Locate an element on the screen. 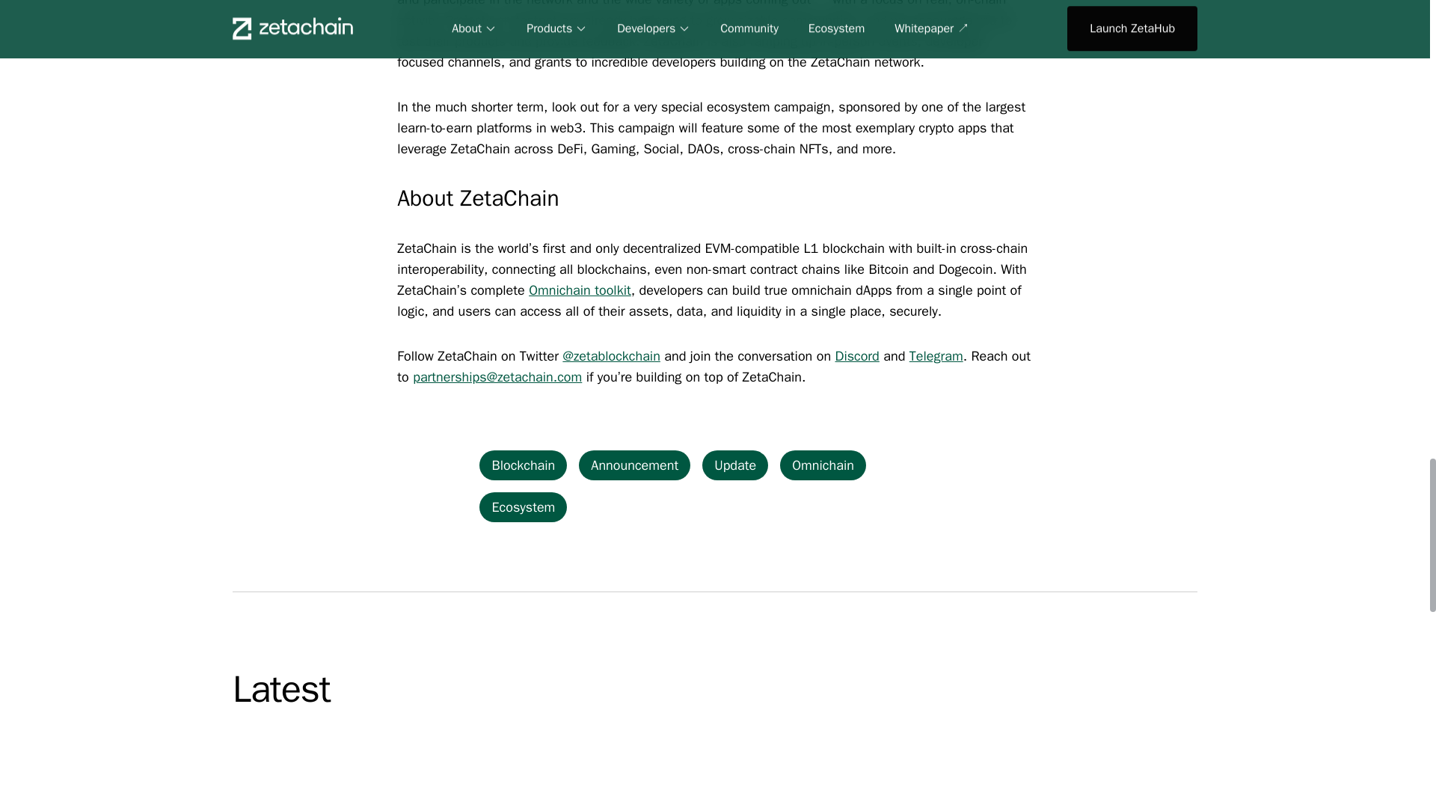 This screenshot has height=808, width=1436. Omnichain toolkit is located at coordinates (580, 290).